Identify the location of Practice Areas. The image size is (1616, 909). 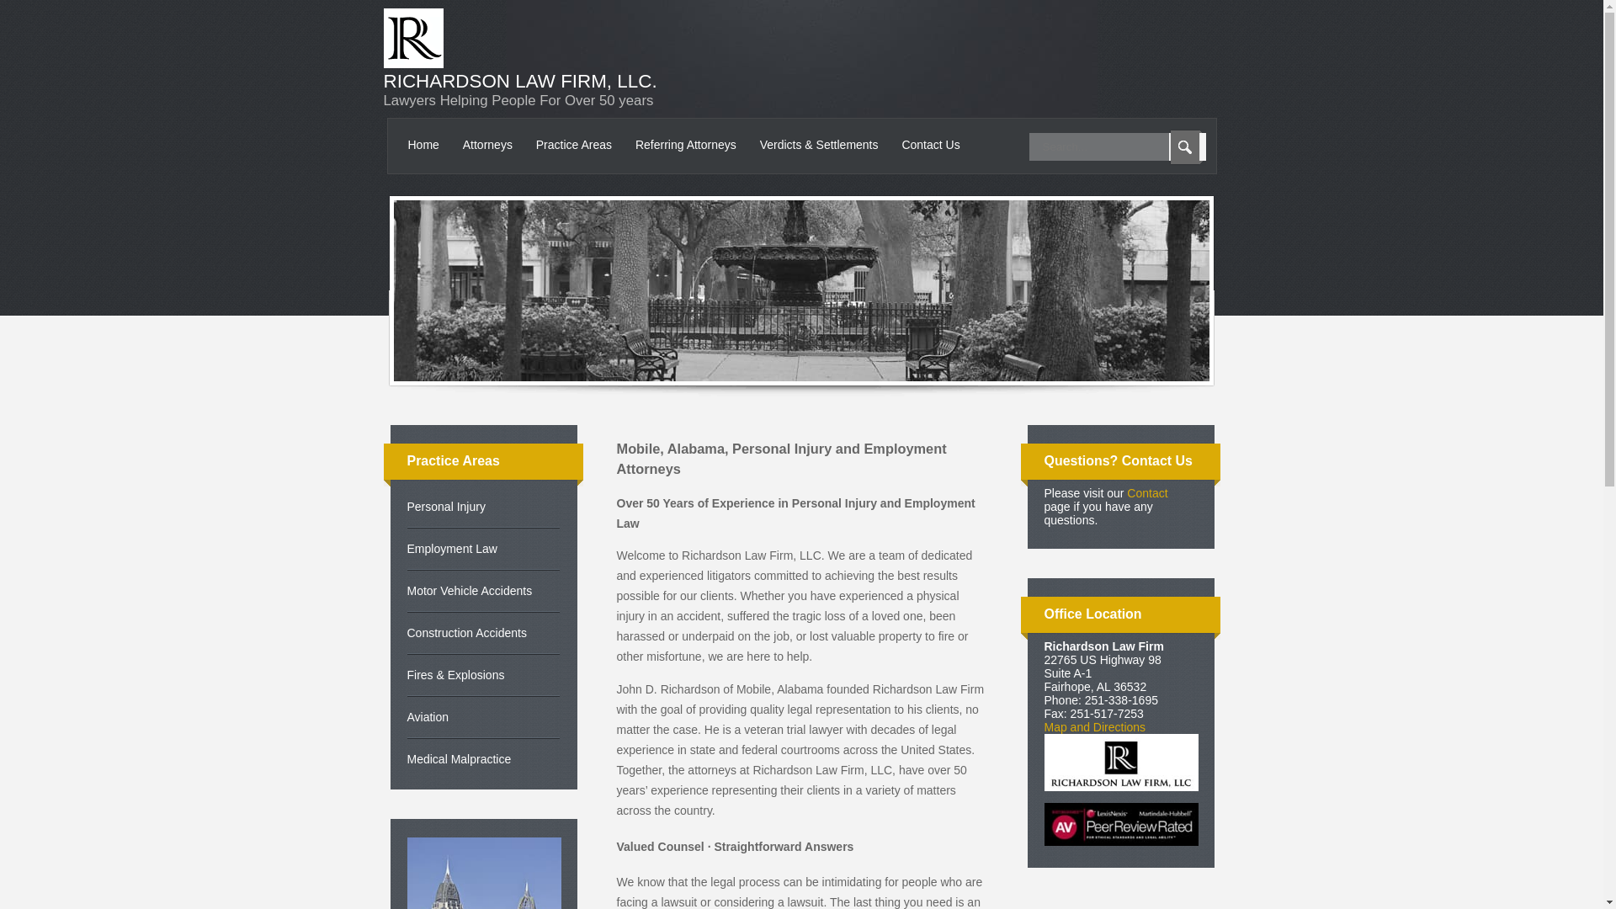
(574, 145).